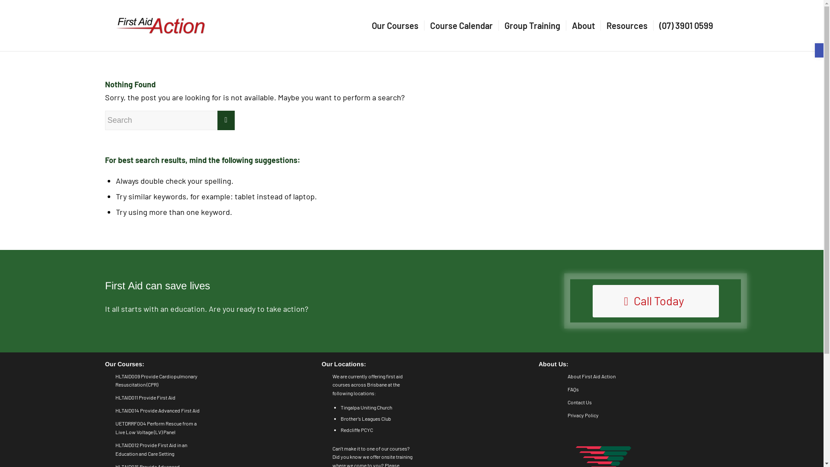  Describe the element at coordinates (532, 26) in the screenshot. I see `Group Training` at that location.